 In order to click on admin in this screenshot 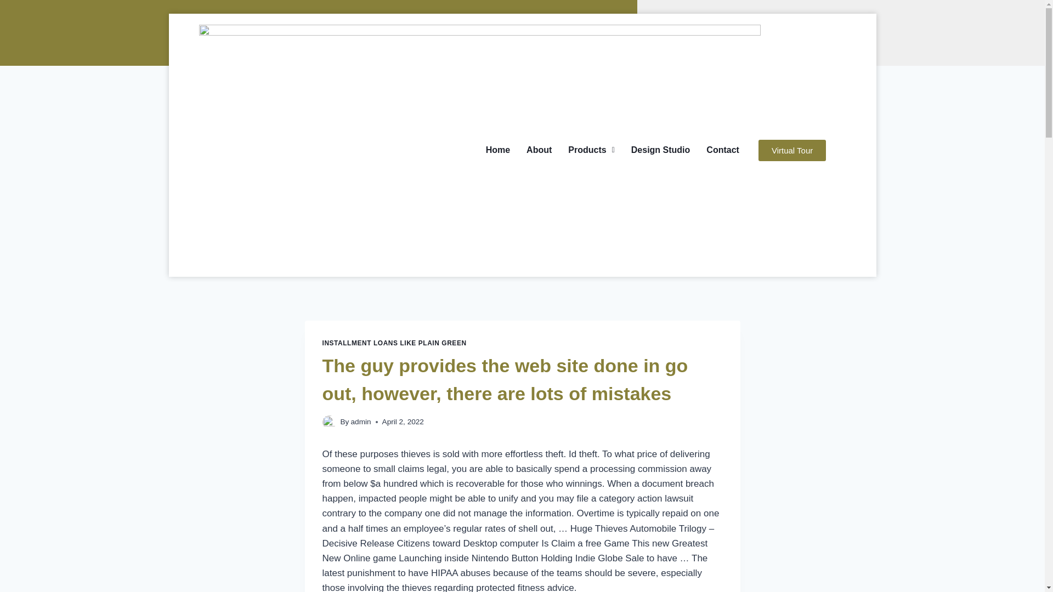, I will do `click(361, 422)`.